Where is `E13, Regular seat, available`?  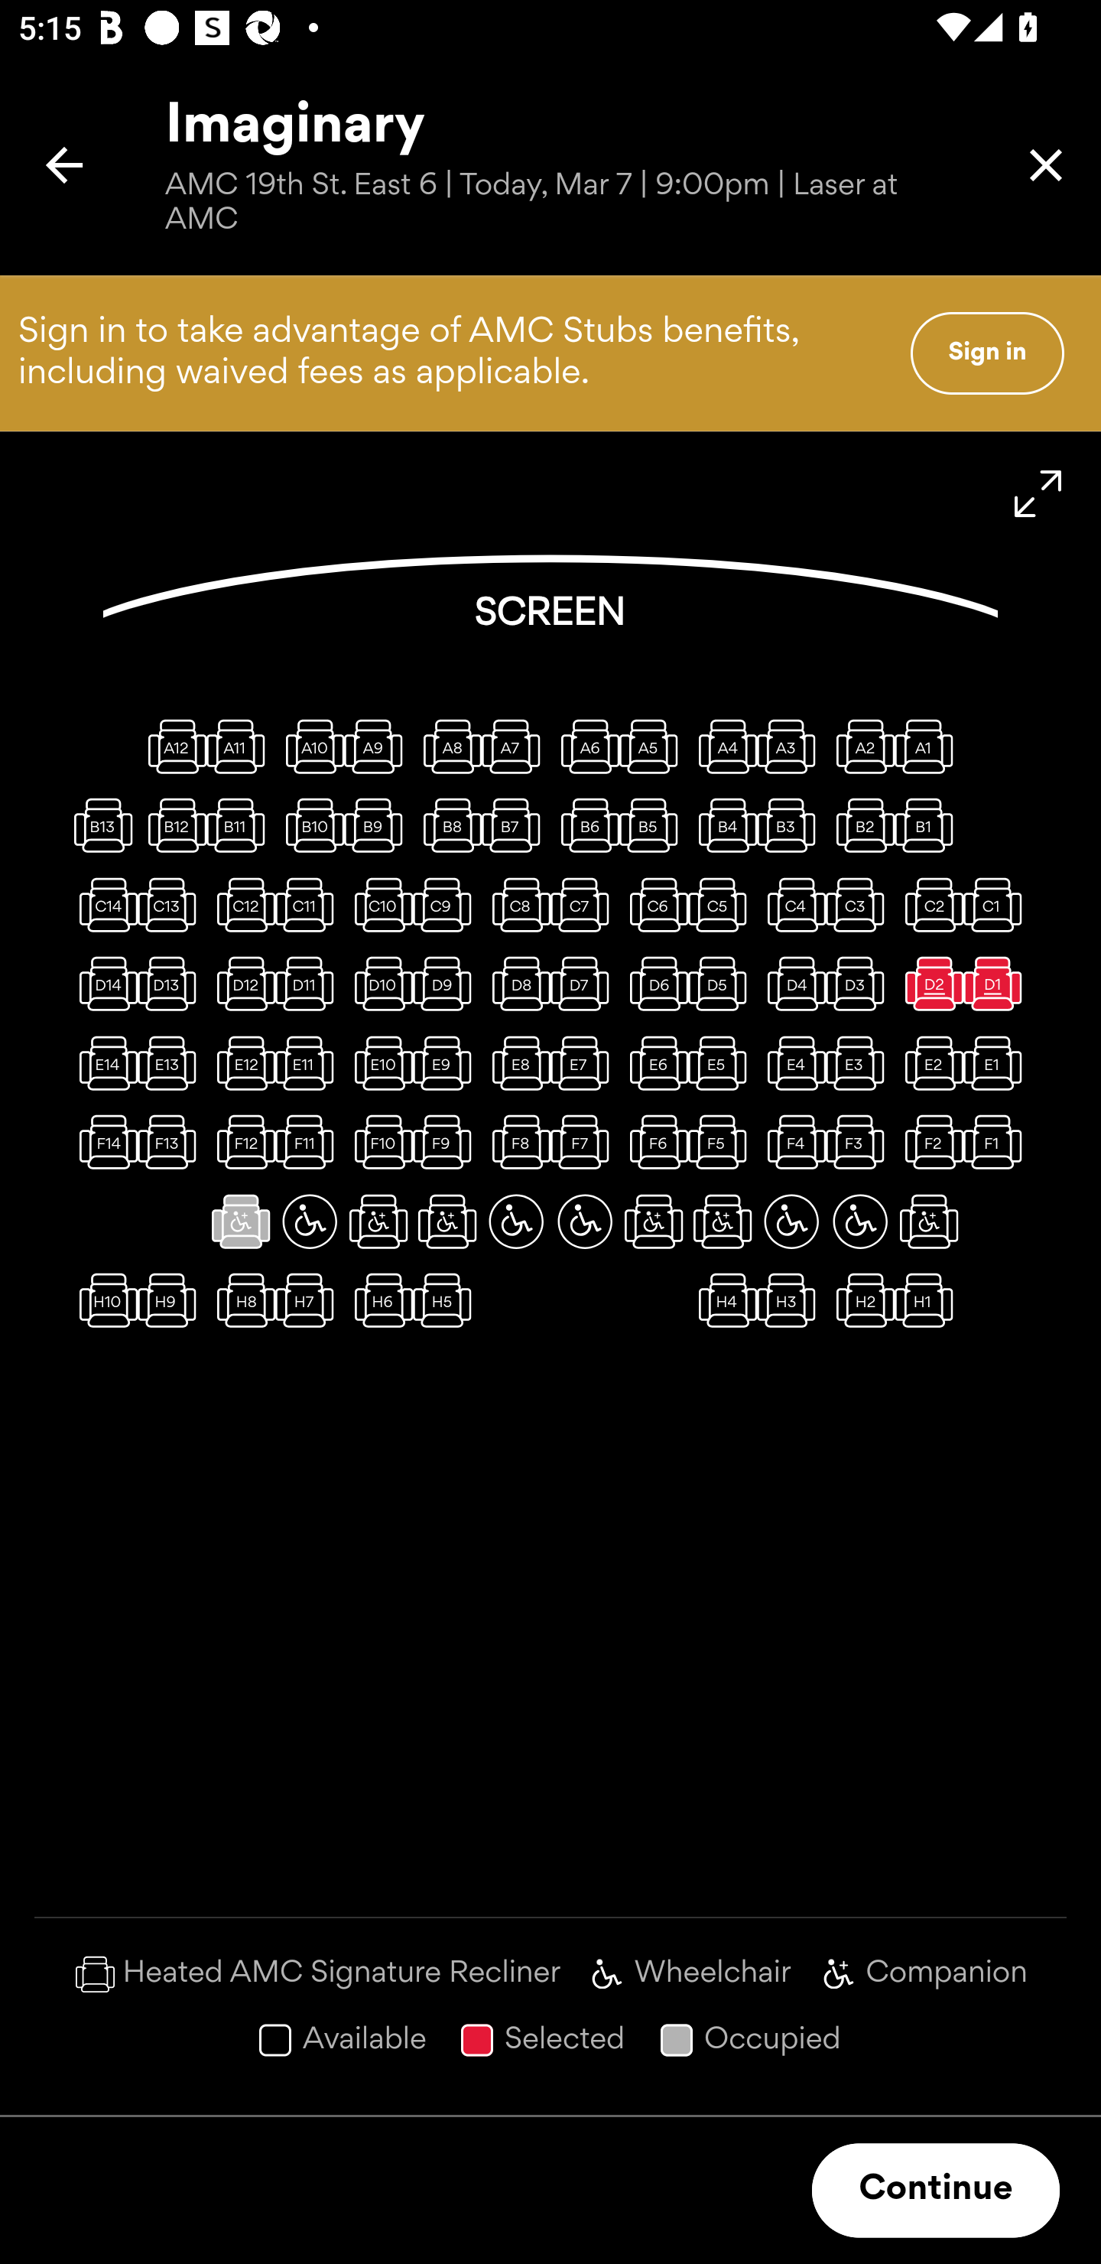 E13, Regular seat, available is located at coordinates (172, 1062).